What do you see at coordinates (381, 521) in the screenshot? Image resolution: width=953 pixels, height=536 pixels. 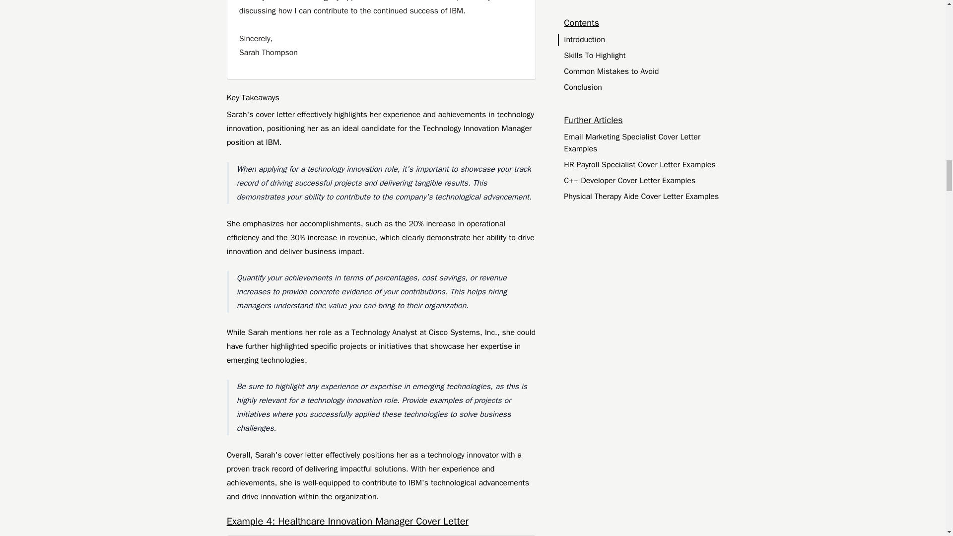 I see `Example 4: Healthcare Innovation Manager Cover Letter` at bounding box center [381, 521].